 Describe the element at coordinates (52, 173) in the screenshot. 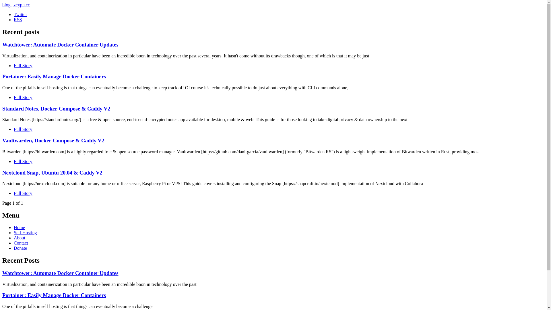

I see `Nextcloud Snap, Ubuntu 20.04 & Caddy V2` at that location.